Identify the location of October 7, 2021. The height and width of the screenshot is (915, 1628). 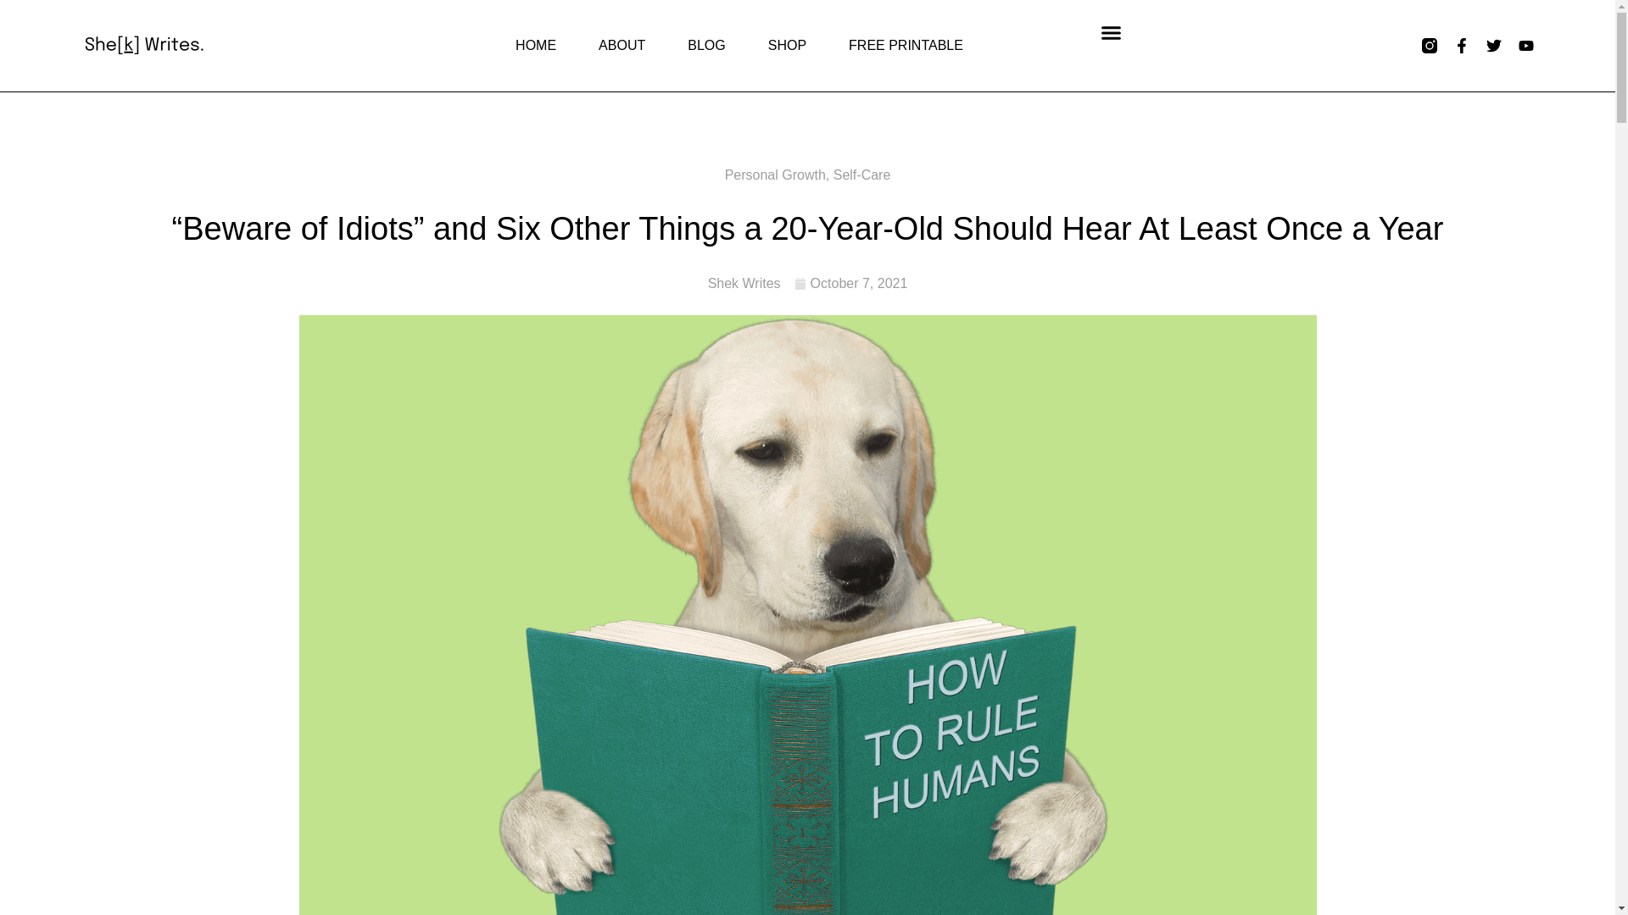
(851, 283).